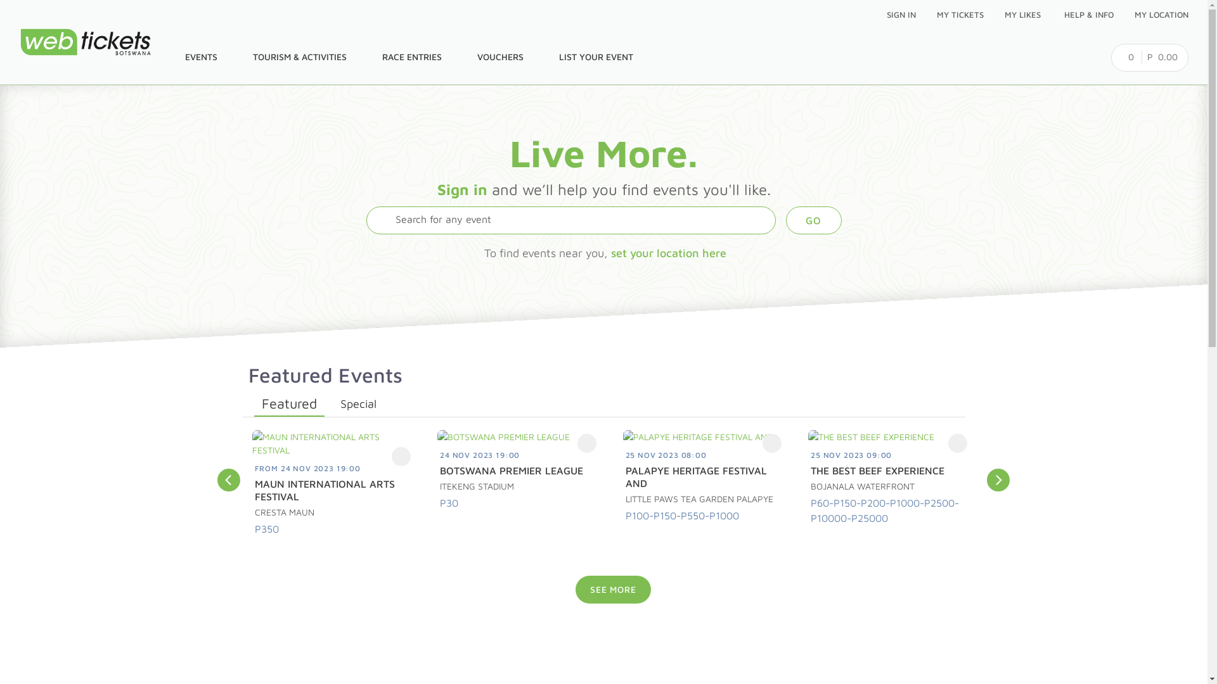  Describe the element at coordinates (814, 220) in the screenshot. I see `GO` at that location.